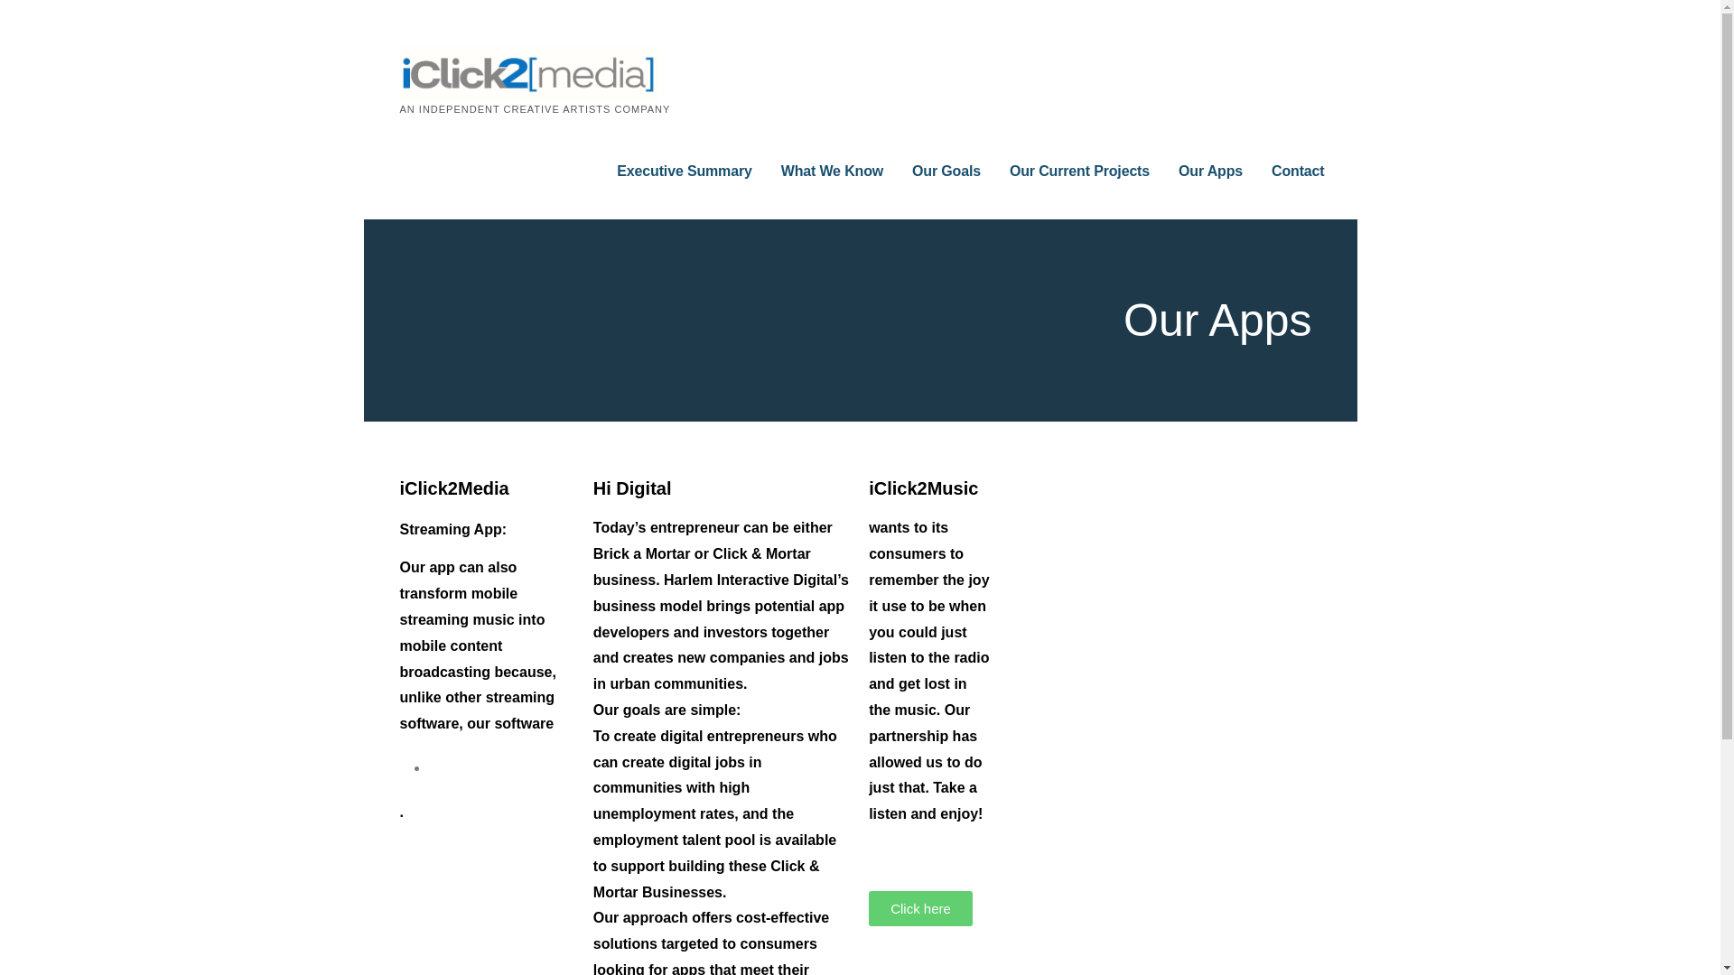 This screenshot has width=1734, height=975. I want to click on Contact, so click(1297, 172).